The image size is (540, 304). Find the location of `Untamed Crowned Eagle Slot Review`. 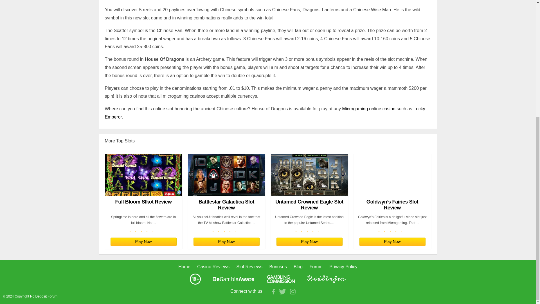

Untamed Crowned Eagle Slot Review is located at coordinates (309, 182).